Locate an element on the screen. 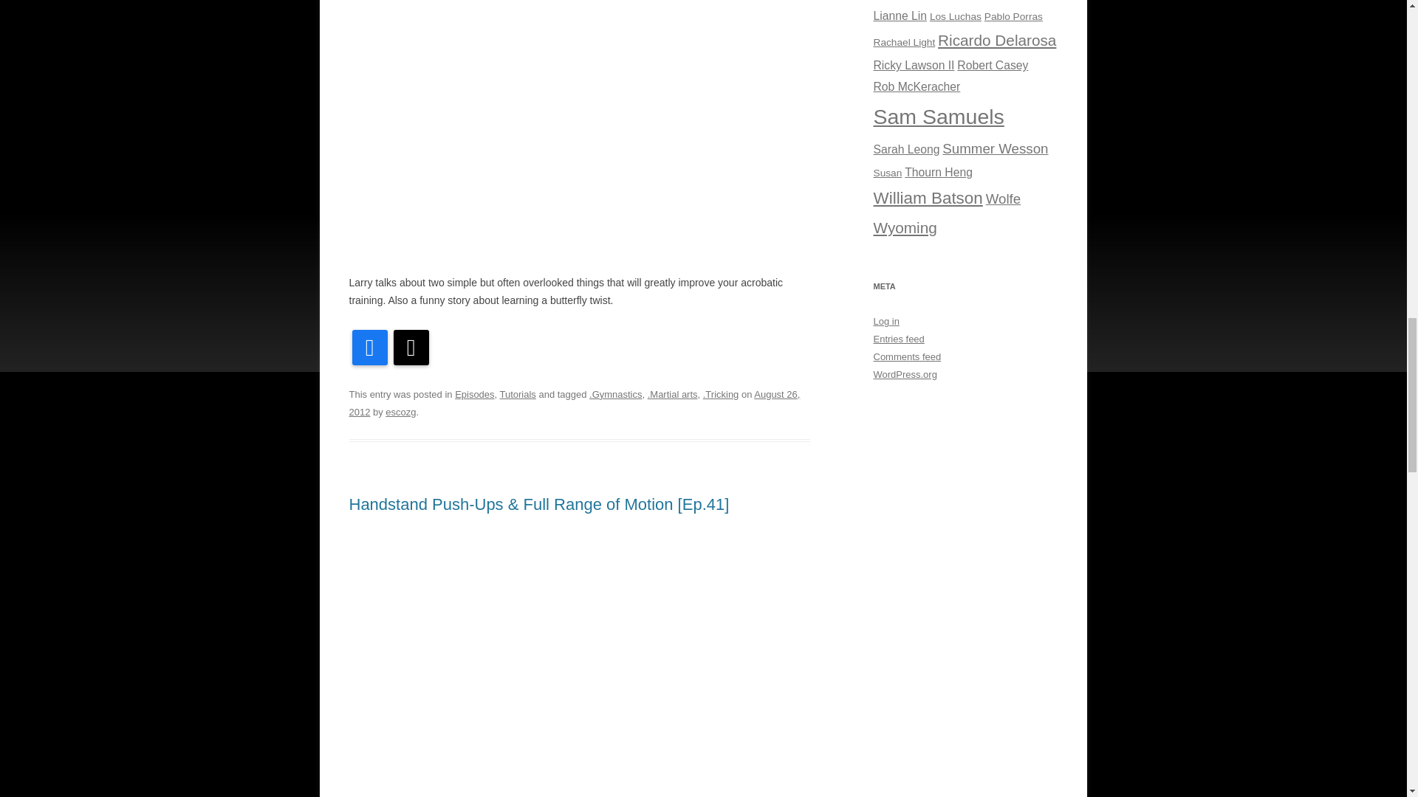 This screenshot has width=1418, height=797. Tutorials is located at coordinates (518, 394).